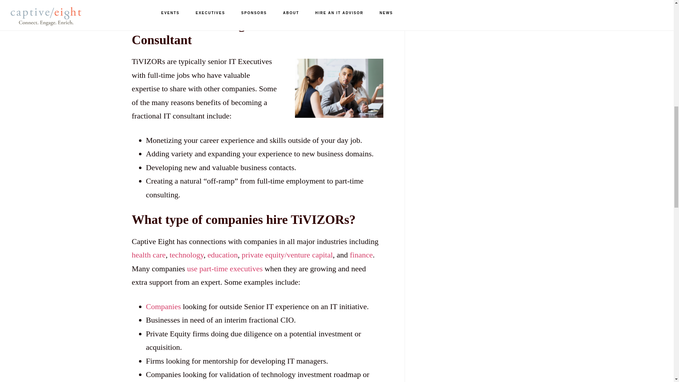 The height and width of the screenshot is (382, 679). Describe the element at coordinates (361, 255) in the screenshot. I see `finance` at that location.